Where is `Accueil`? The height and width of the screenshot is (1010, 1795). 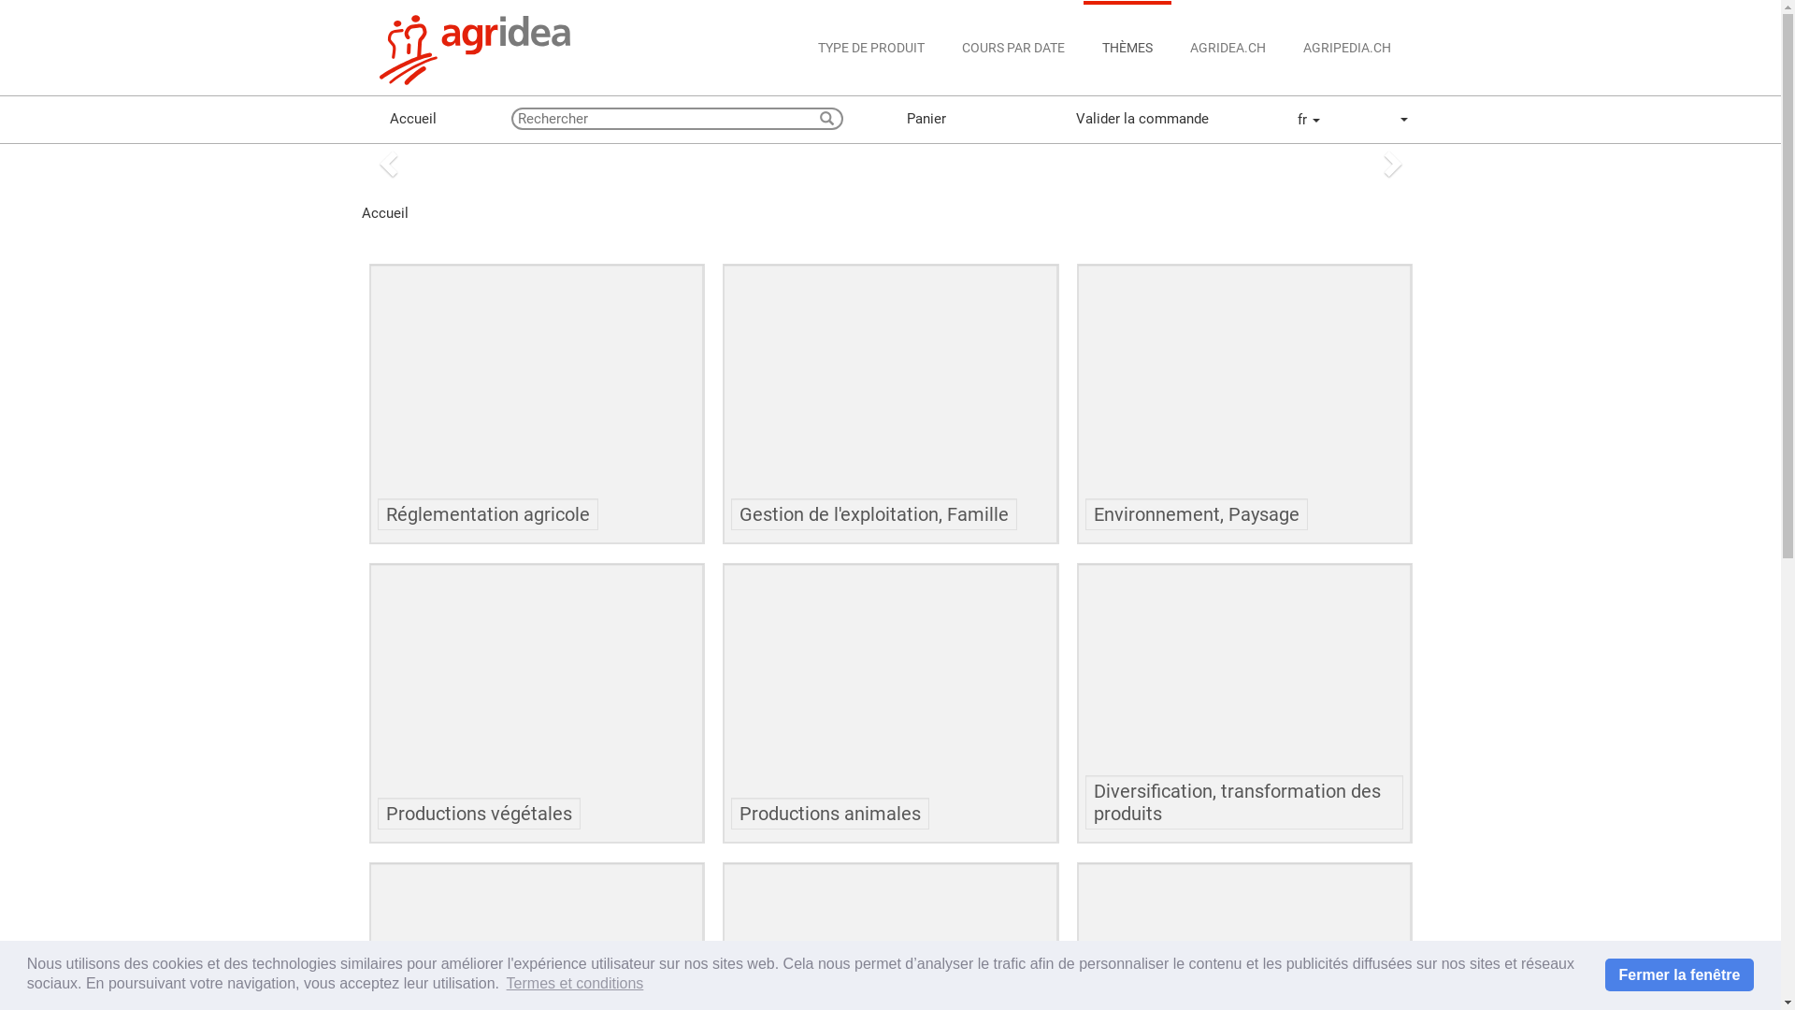
Accueil is located at coordinates (396, 119).